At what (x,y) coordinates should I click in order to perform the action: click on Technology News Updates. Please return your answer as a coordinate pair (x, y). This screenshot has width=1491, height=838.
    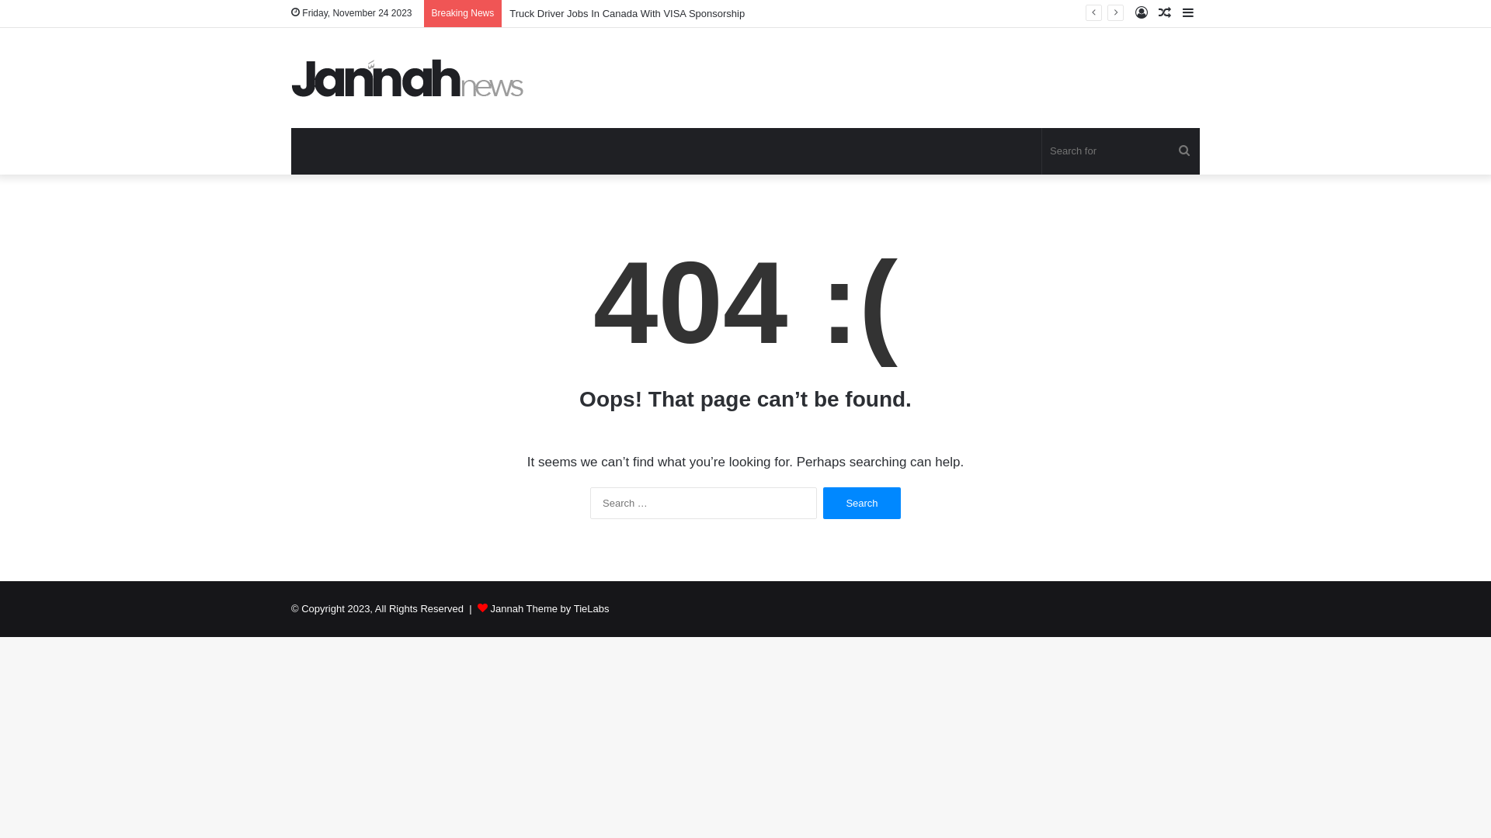
    Looking at the image, I should click on (408, 78).